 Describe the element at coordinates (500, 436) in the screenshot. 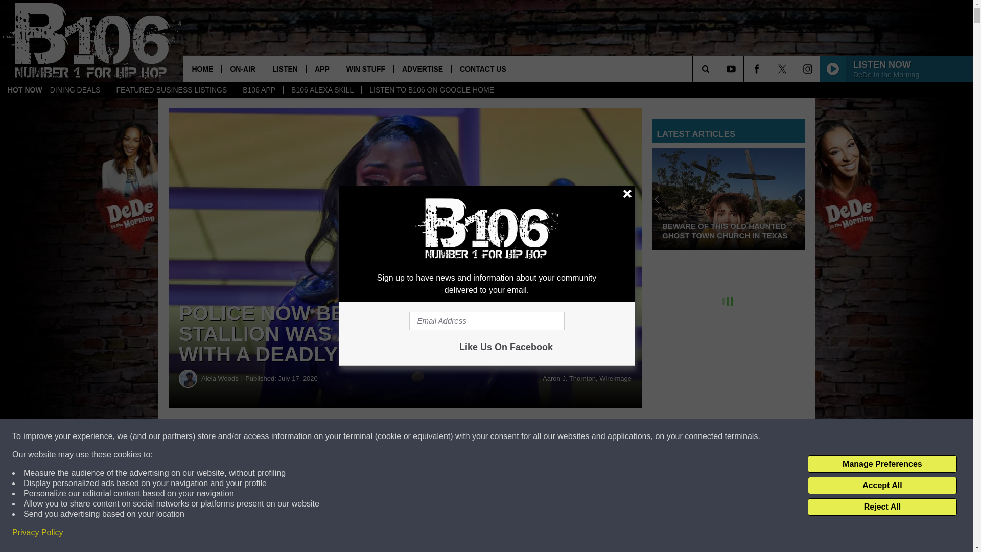

I see `Share on Twitter` at that location.